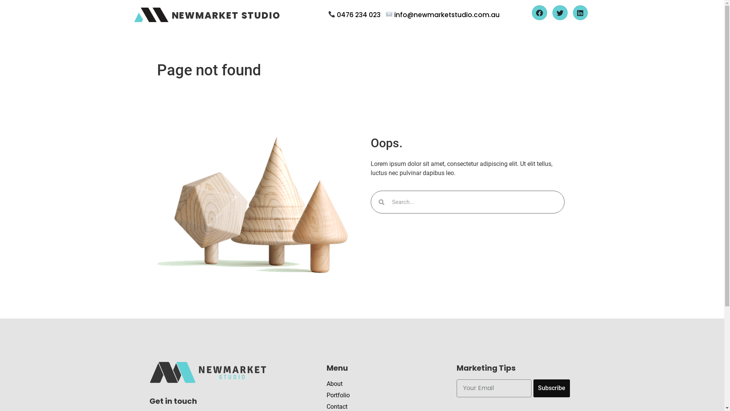 This screenshot has width=730, height=411. What do you see at coordinates (552, 388) in the screenshot?
I see `Subscribe` at bounding box center [552, 388].